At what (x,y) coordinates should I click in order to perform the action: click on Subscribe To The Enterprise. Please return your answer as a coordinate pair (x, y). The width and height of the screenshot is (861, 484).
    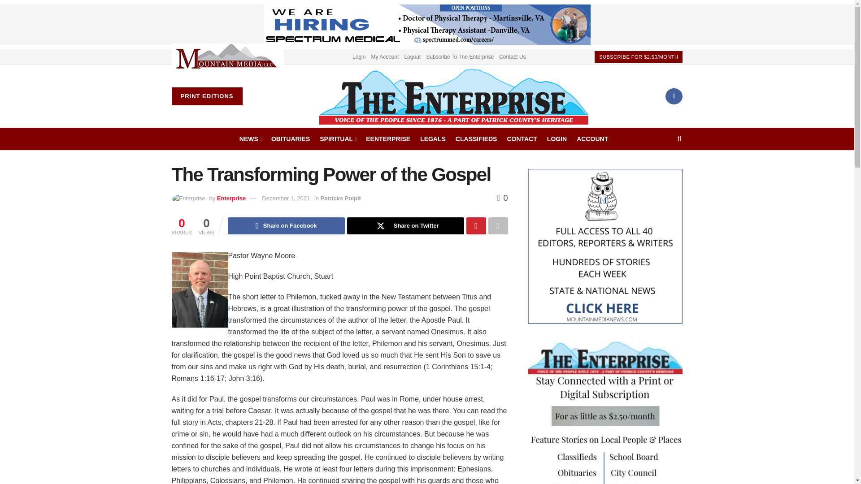
    Looking at the image, I should click on (460, 56).